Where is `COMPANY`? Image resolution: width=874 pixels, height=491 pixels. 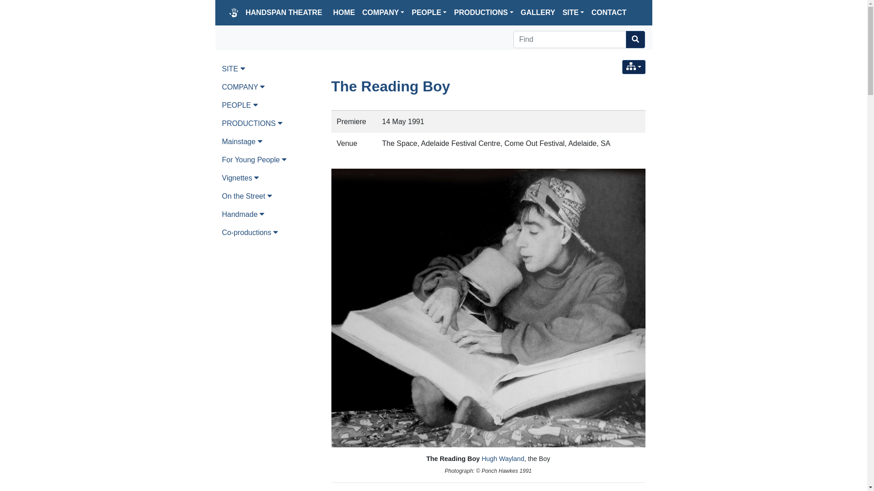 COMPANY is located at coordinates (383, 13).